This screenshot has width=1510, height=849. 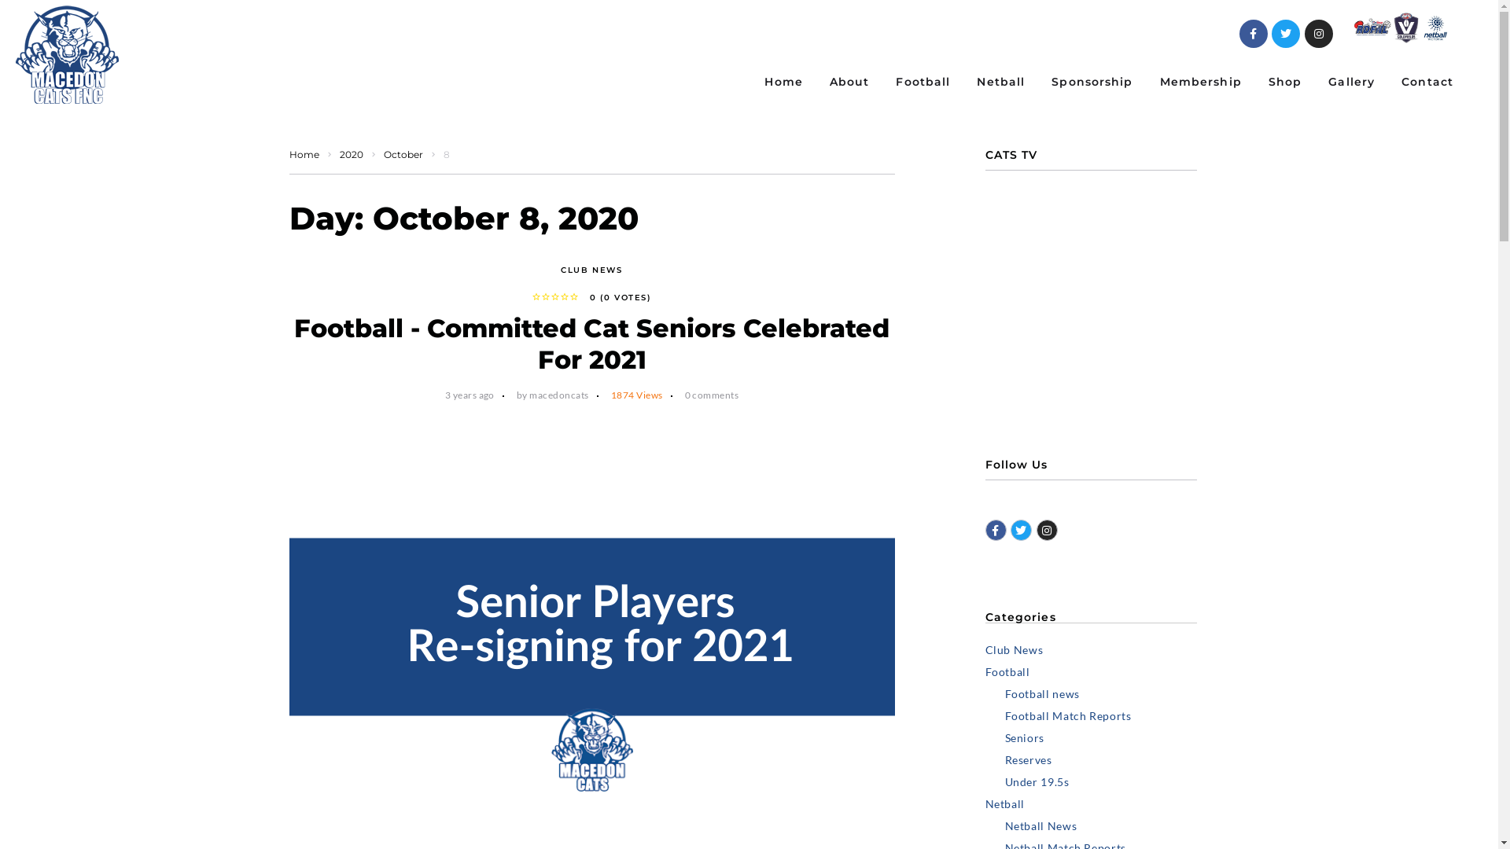 I want to click on Netball News, so click(x=1101, y=826).